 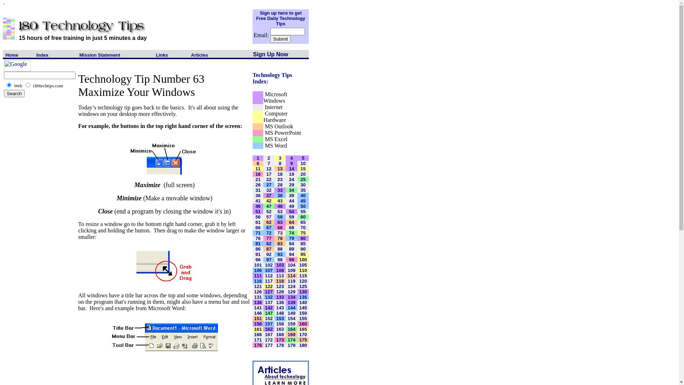 I want to click on 107, so click(x=269, y=270).